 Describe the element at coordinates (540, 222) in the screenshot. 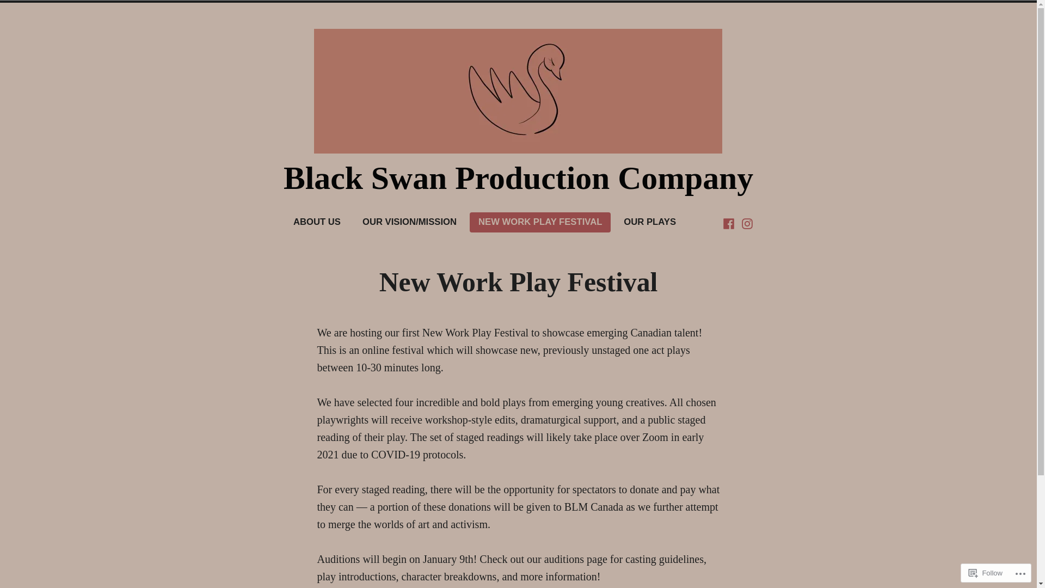

I see `NEW WORK PLAY FESTIVAL` at that location.